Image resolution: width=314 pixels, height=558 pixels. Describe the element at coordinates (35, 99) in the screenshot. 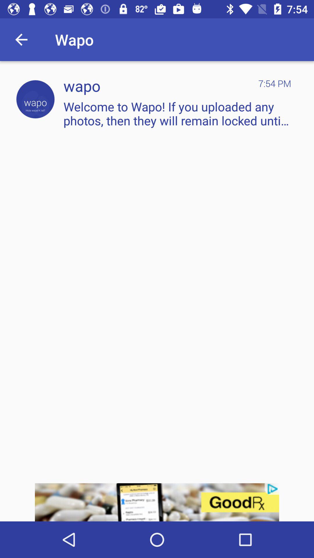

I see `go to site` at that location.